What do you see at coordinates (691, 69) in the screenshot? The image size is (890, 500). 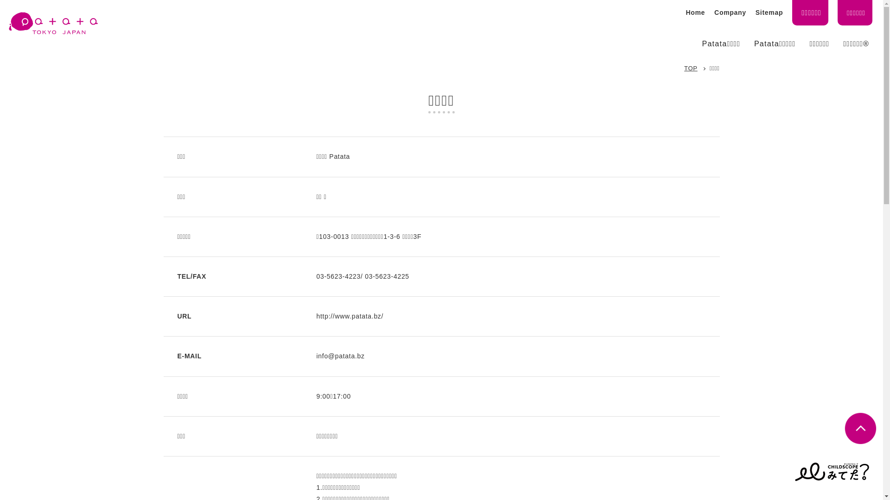 I see `TOP` at bounding box center [691, 69].